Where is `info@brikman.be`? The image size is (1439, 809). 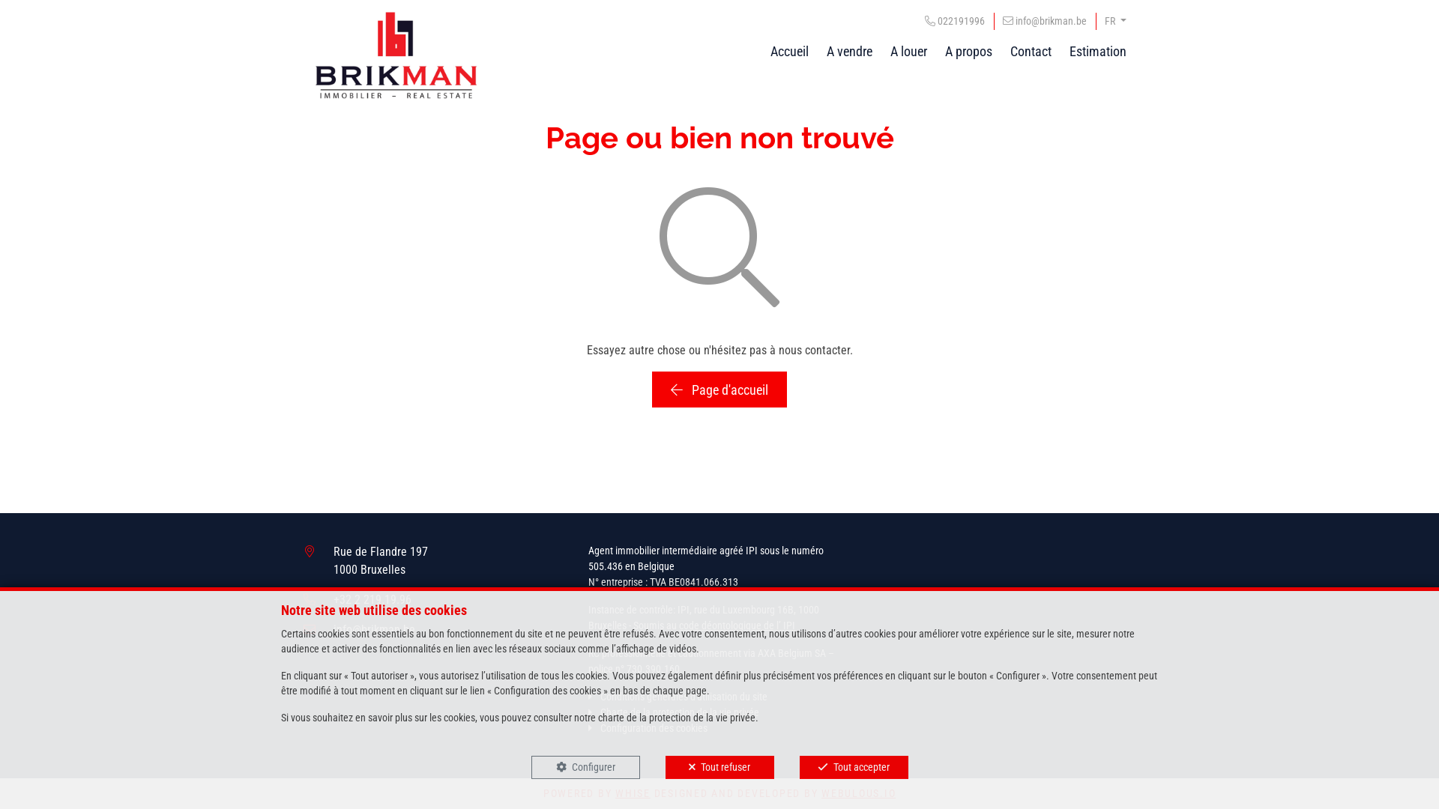 info@brikman.be is located at coordinates (375, 629).